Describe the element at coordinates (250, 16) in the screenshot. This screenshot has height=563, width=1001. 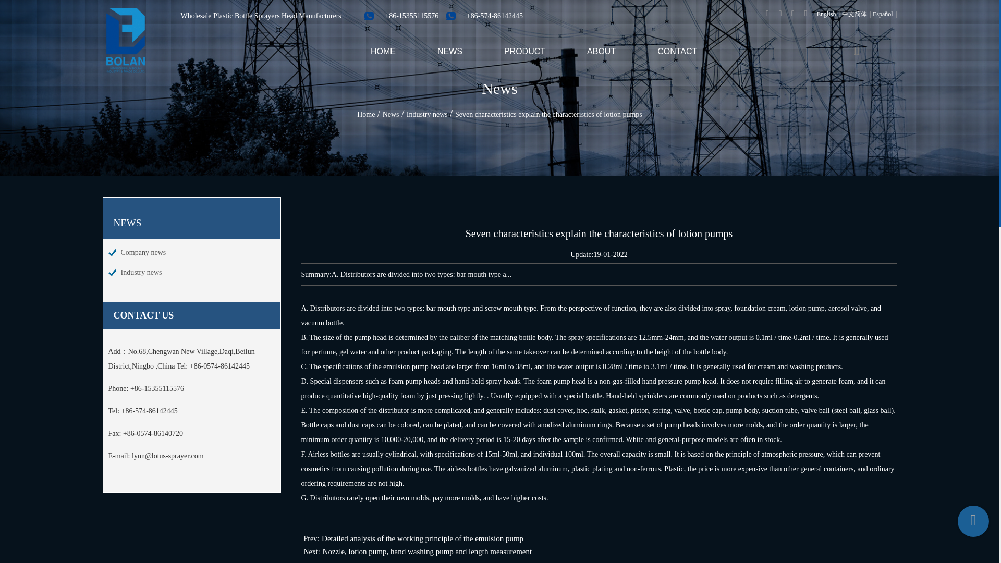
I see `Wholesale Plastic Bottle Sprayers Head Manufacturers` at that location.